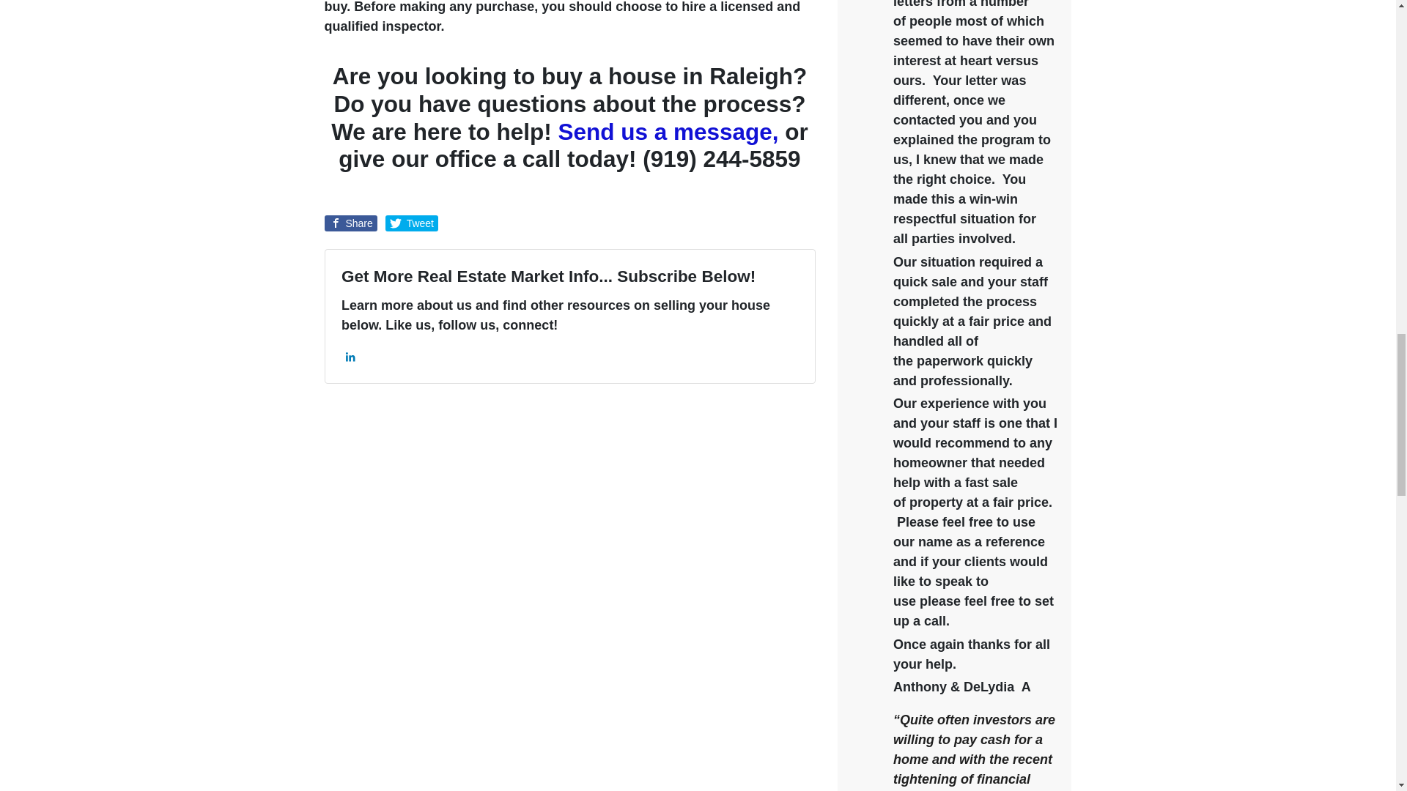 The image size is (1407, 791). I want to click on Send us a message,, so click(667, 132).